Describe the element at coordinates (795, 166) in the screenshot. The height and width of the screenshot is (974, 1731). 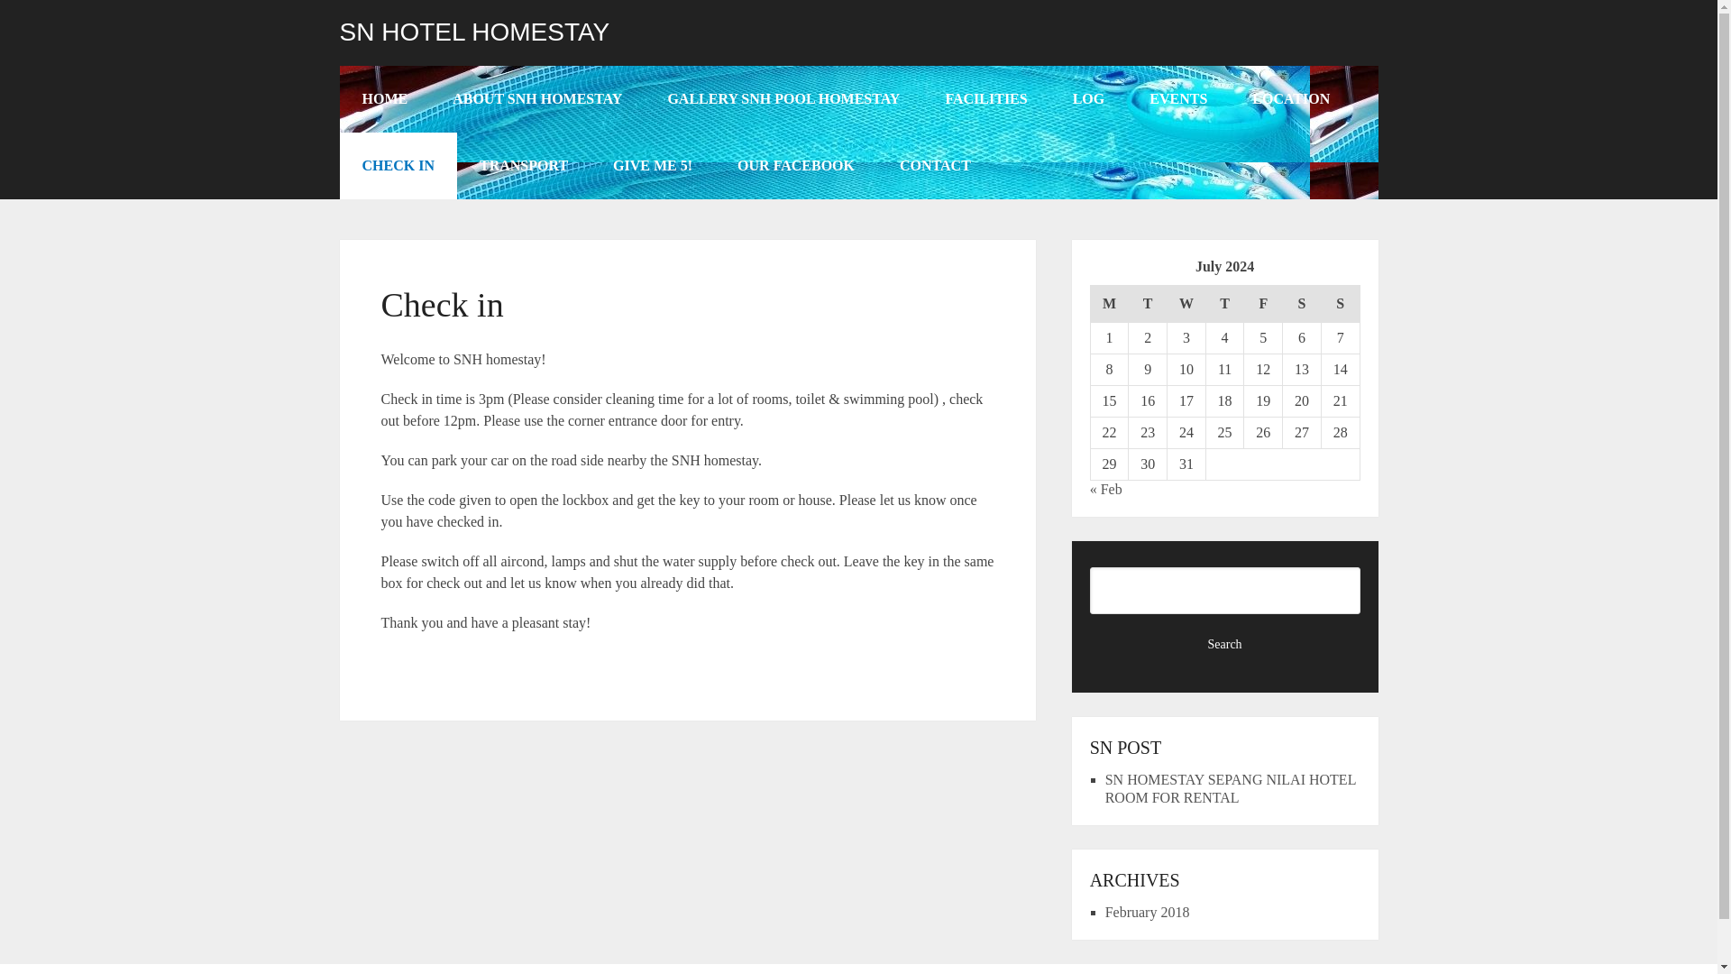
I see `OUR FACEBOOK` at that location.